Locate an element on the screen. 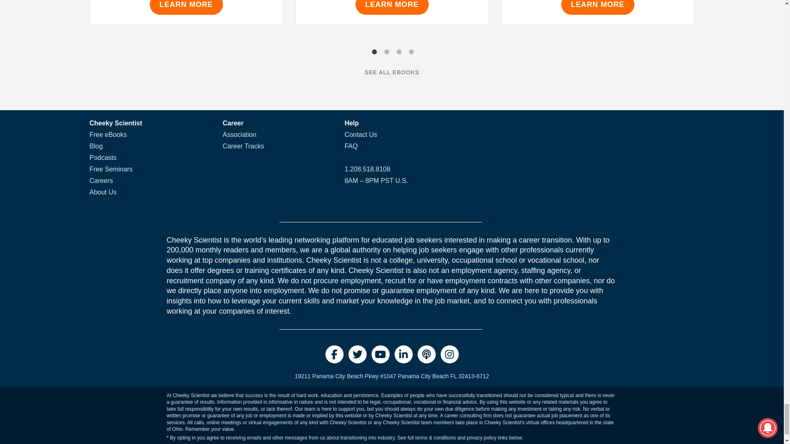  Cheeky Scientist on LinkedIn is located at coordinates (403, 354).